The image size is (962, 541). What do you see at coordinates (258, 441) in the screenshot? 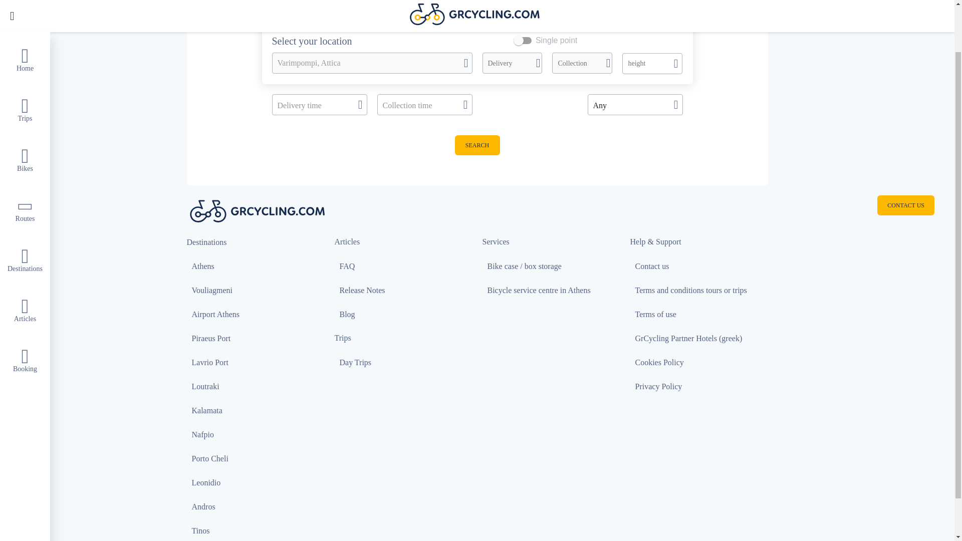
I see `Nafpio` at bounding box center [258, 441].